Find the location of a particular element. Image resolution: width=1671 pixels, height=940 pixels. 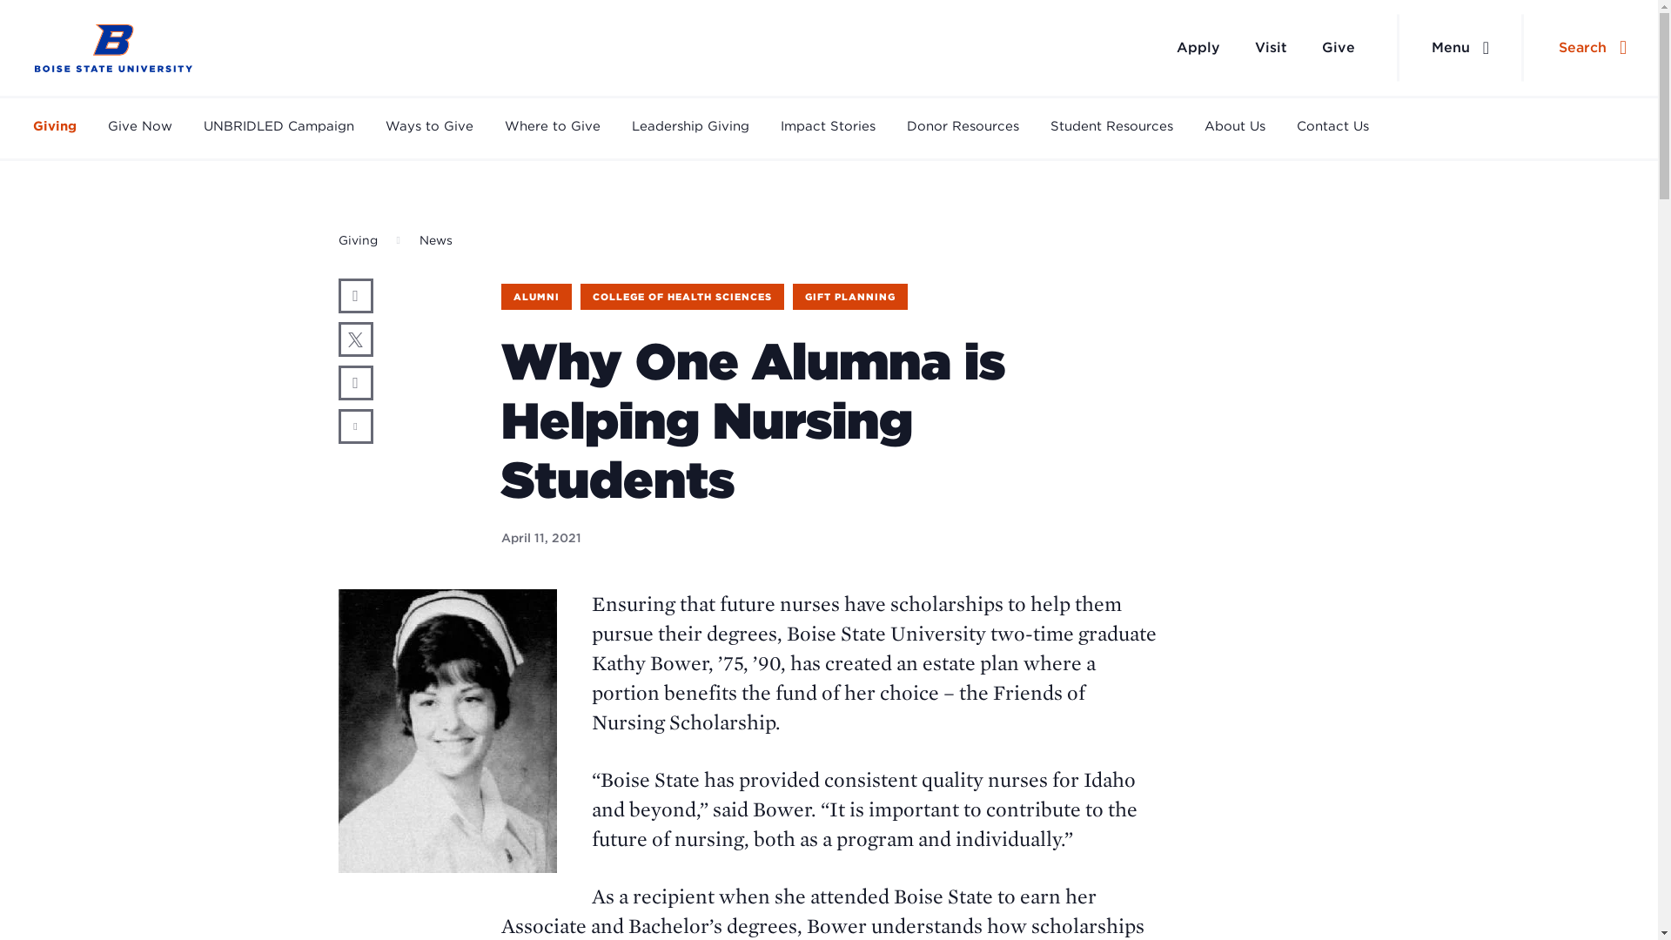

Donor Resources is located at coordinates (963, 127).